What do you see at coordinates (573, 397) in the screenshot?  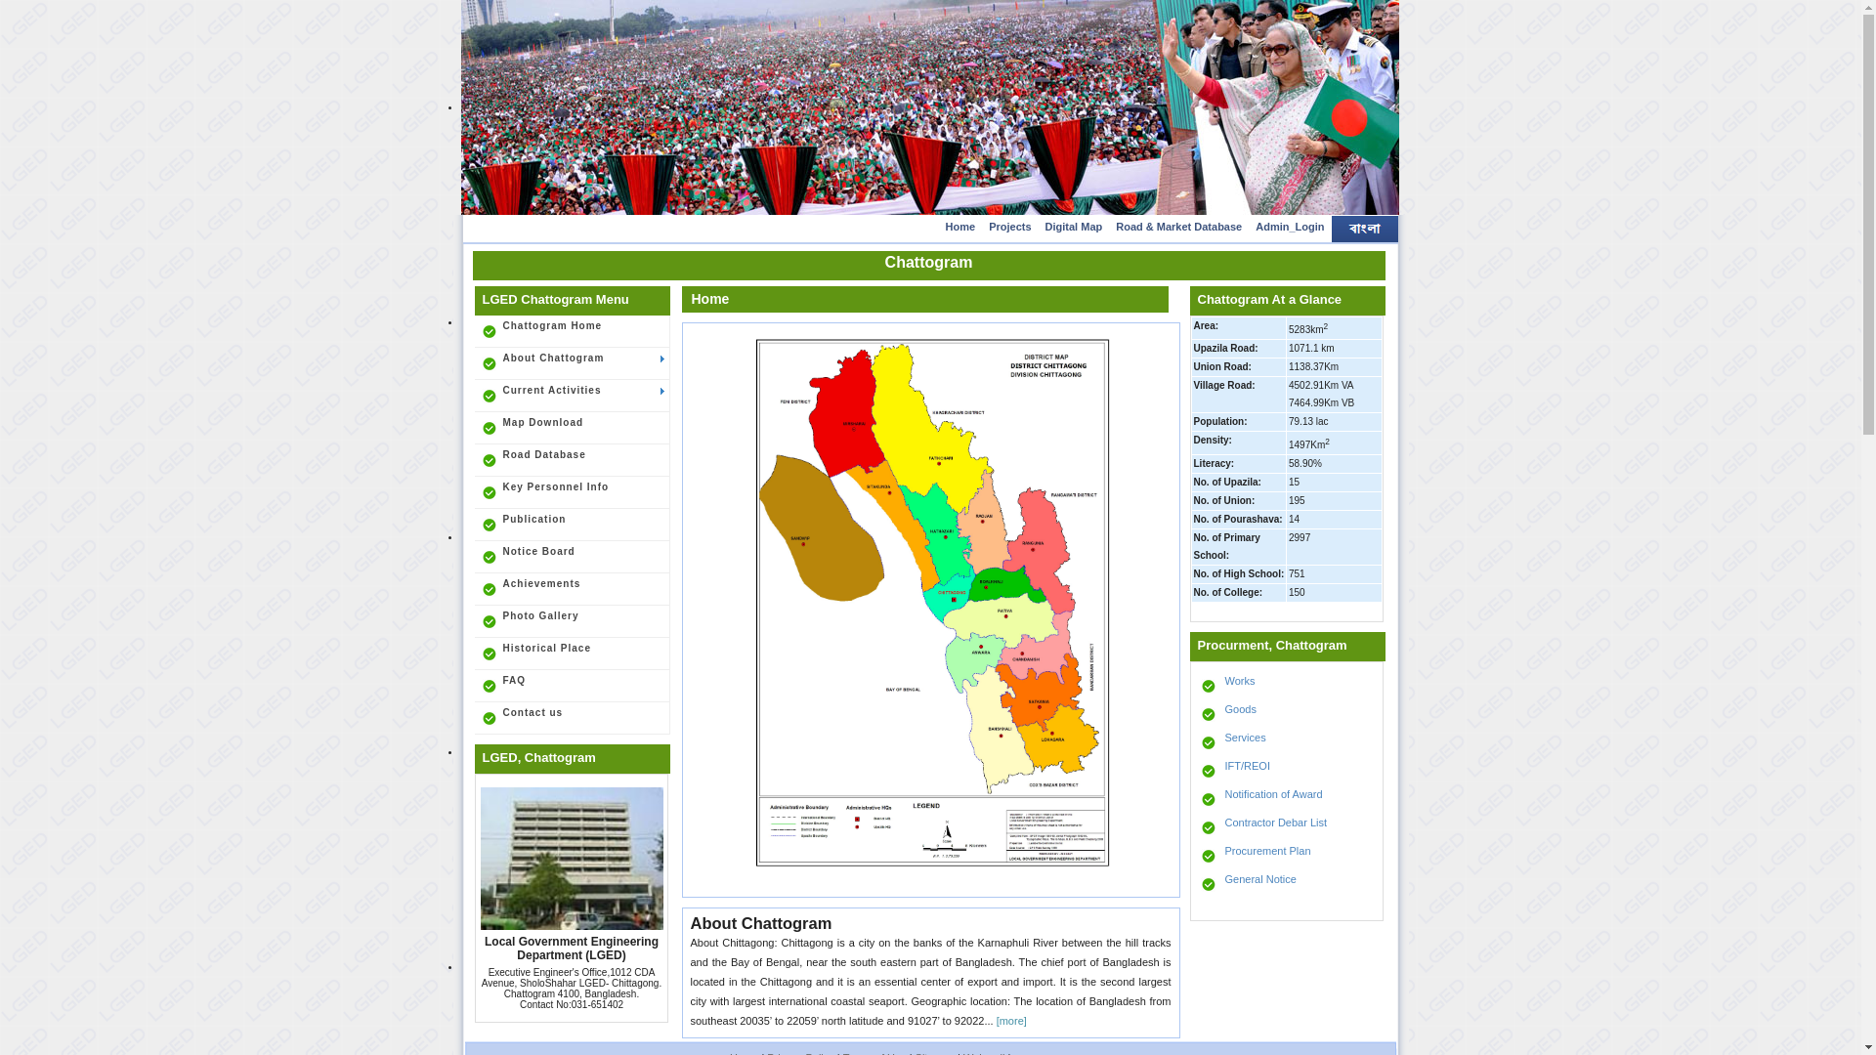 I see `Current Activities` at bounding box center [573, 397].